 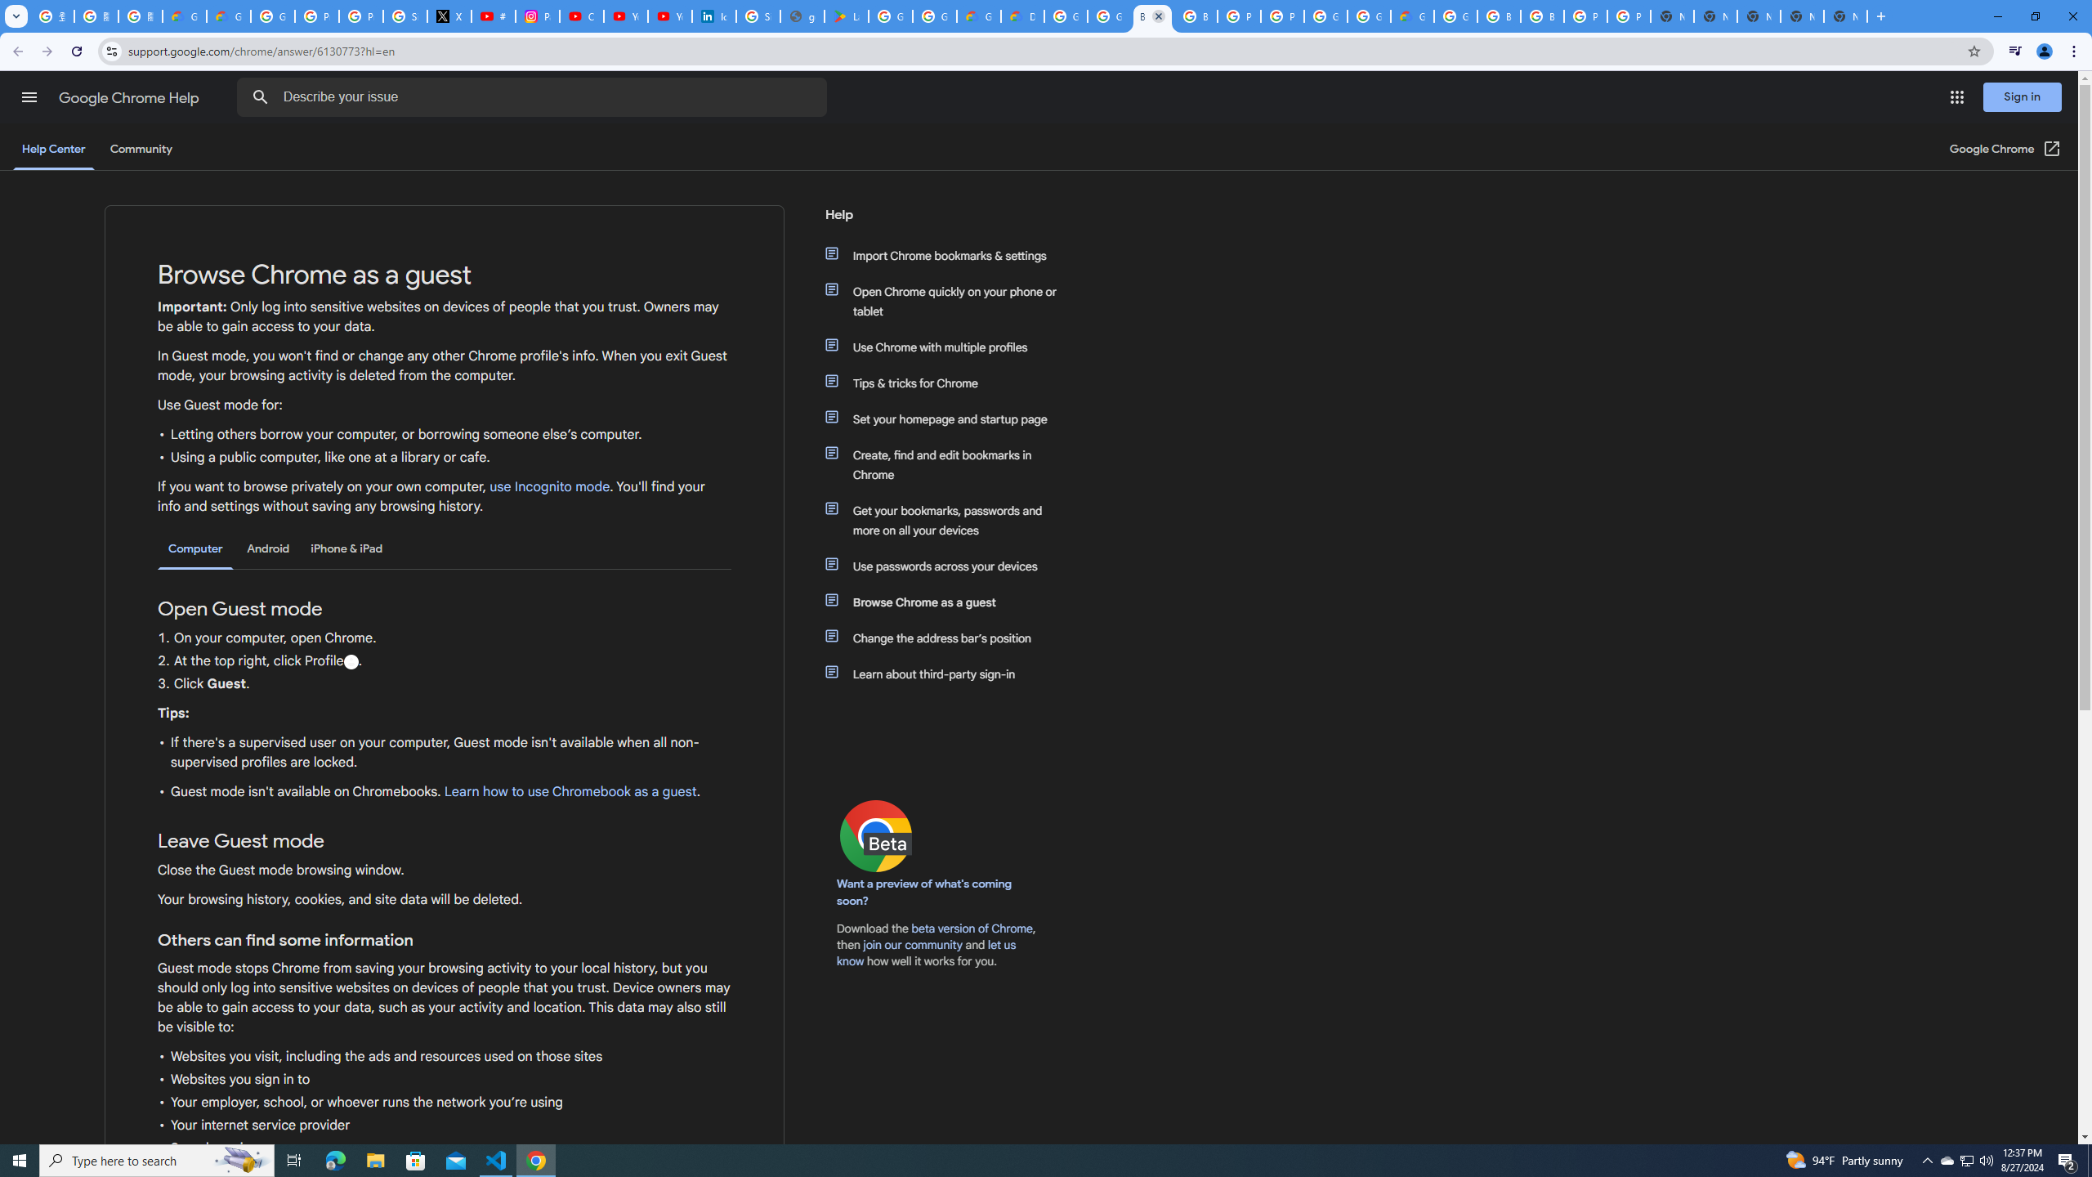 What do you see at coordinates (927, 953) in the screenshot?
I see `let us know` at bounding box center [927, 953].